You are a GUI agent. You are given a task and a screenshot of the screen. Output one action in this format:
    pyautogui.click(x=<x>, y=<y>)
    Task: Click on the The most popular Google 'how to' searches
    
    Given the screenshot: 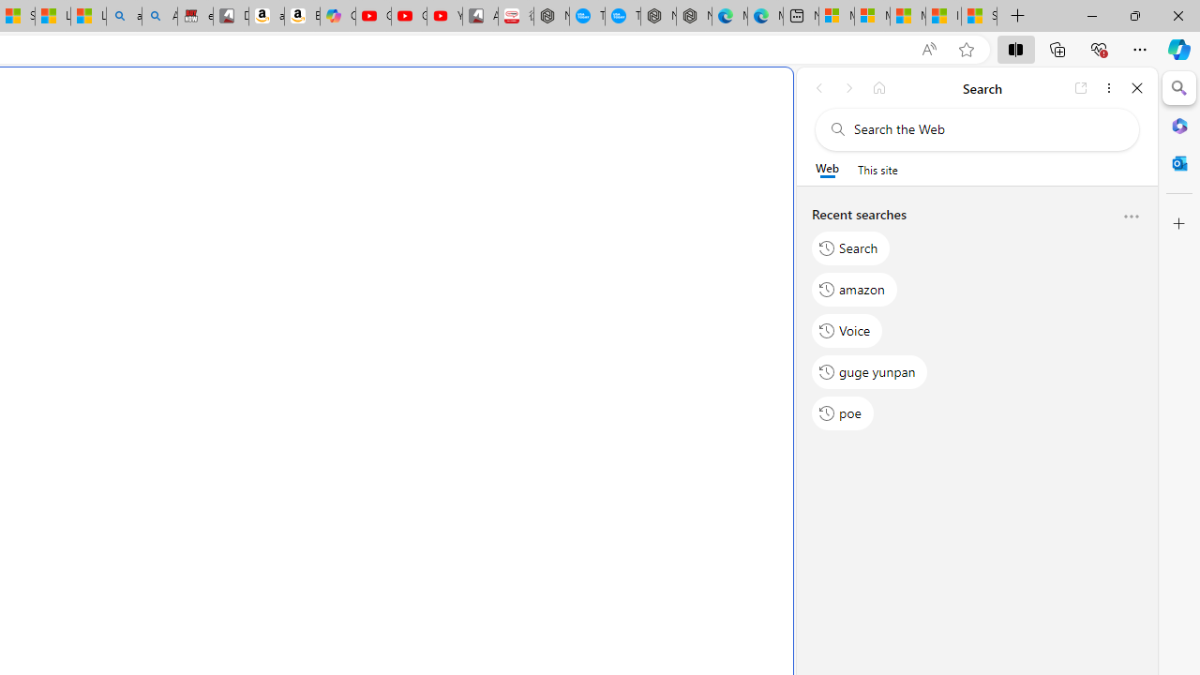 What is the action you would take?
    pyautogui.click(x=622, y=17)
    